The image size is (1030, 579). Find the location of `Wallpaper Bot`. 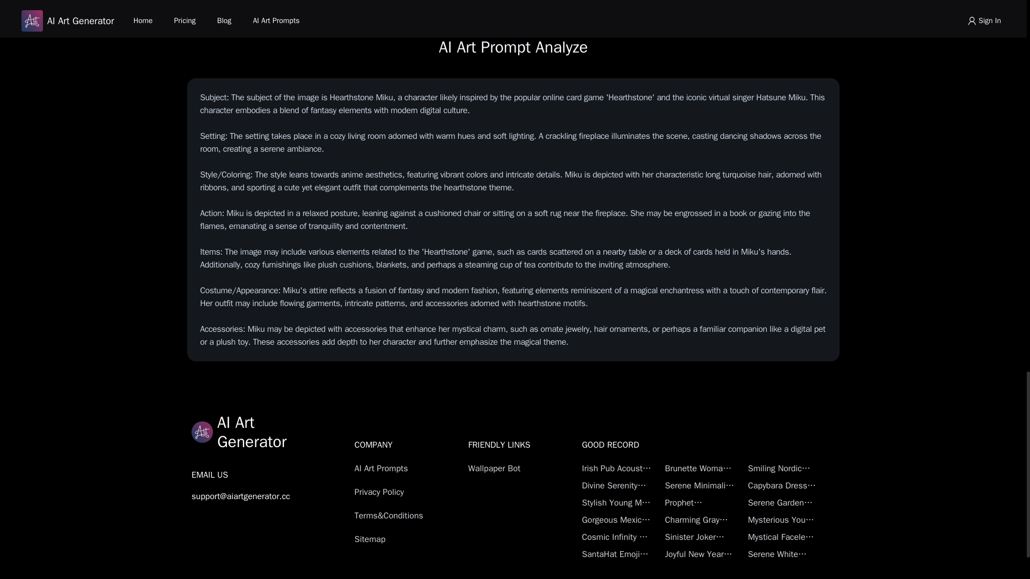

Wallpaper Bot is located at coordinates (506, 468).